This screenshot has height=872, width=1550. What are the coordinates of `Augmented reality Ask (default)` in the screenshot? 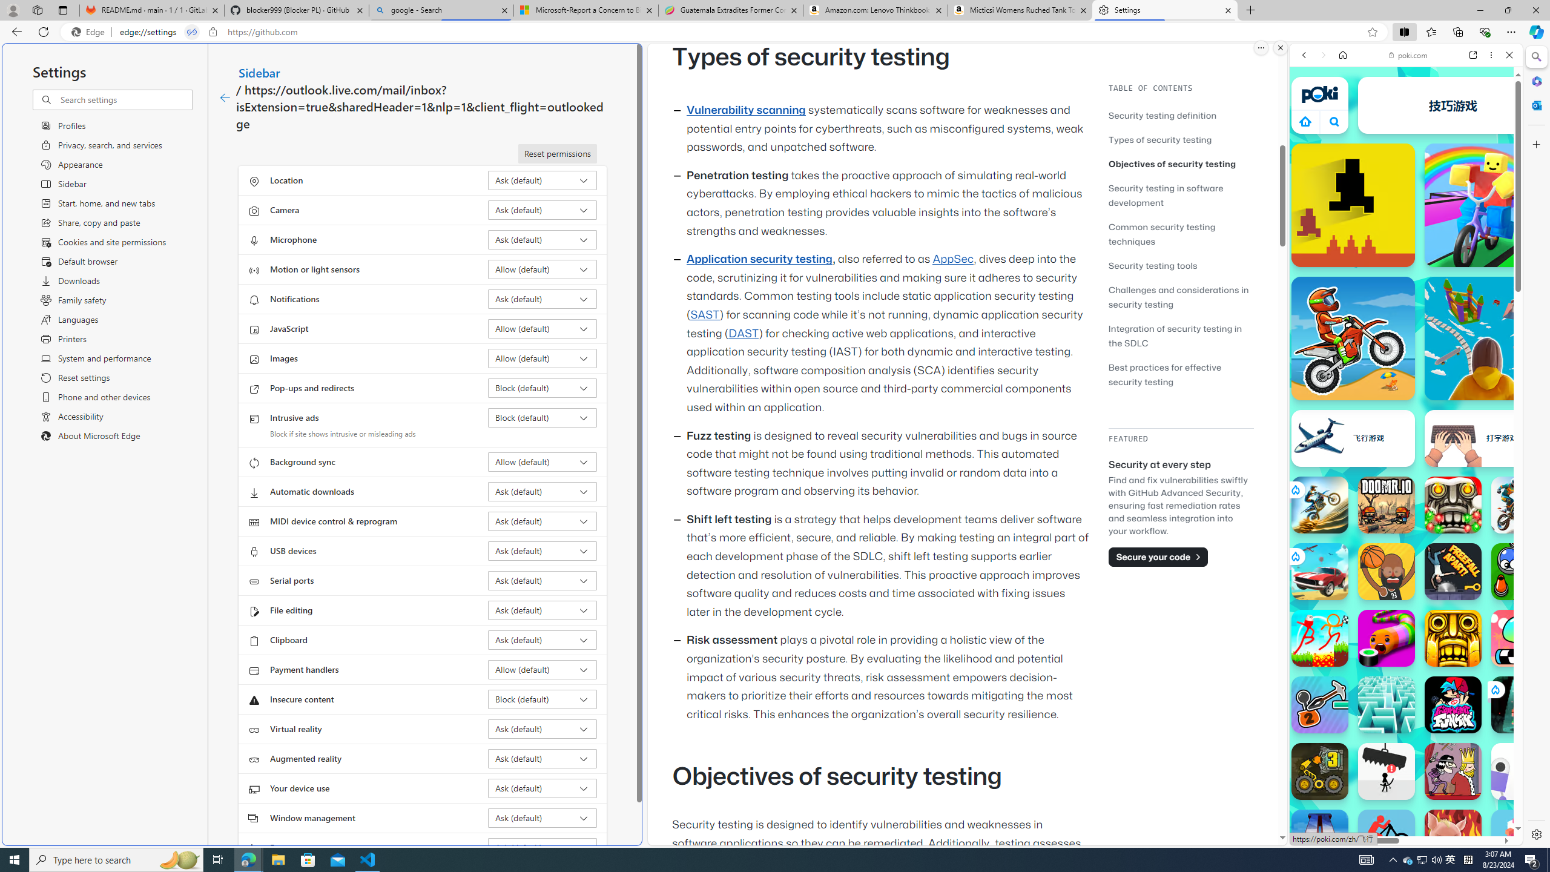 It's located at (542, 758).